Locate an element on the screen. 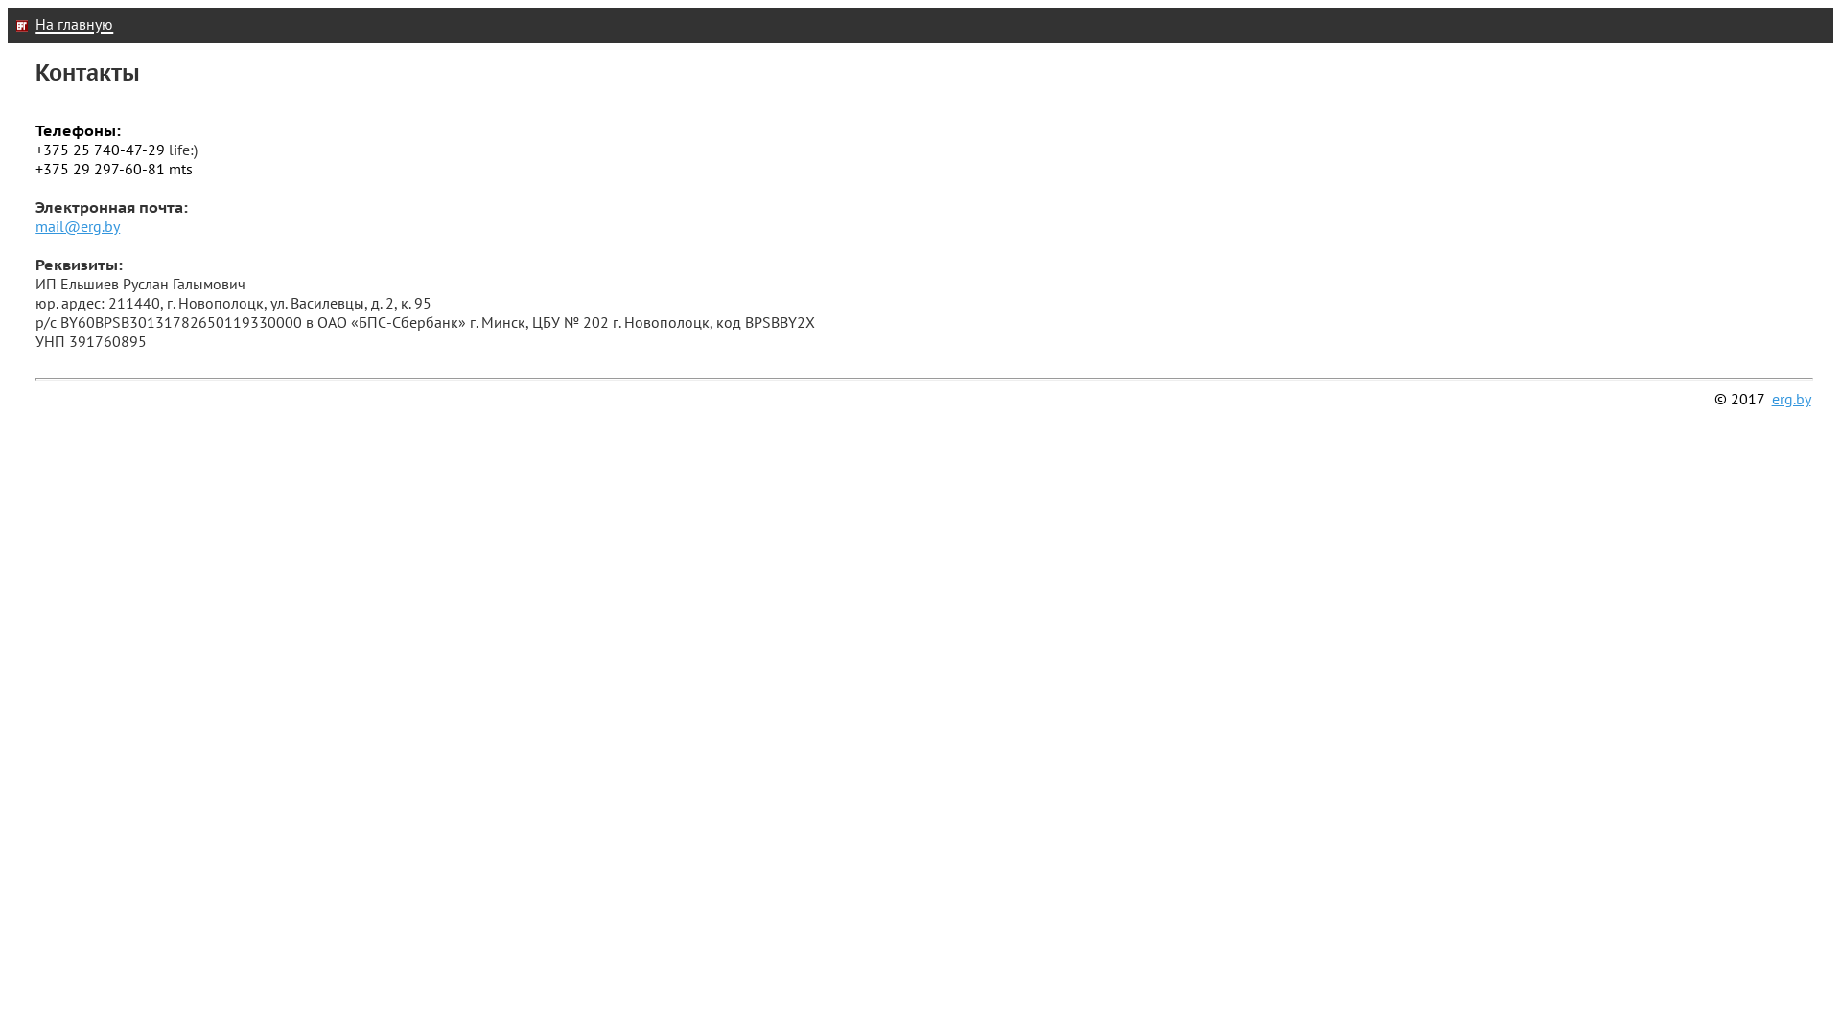  mail@erg.by is located at coordinates (78, 226).